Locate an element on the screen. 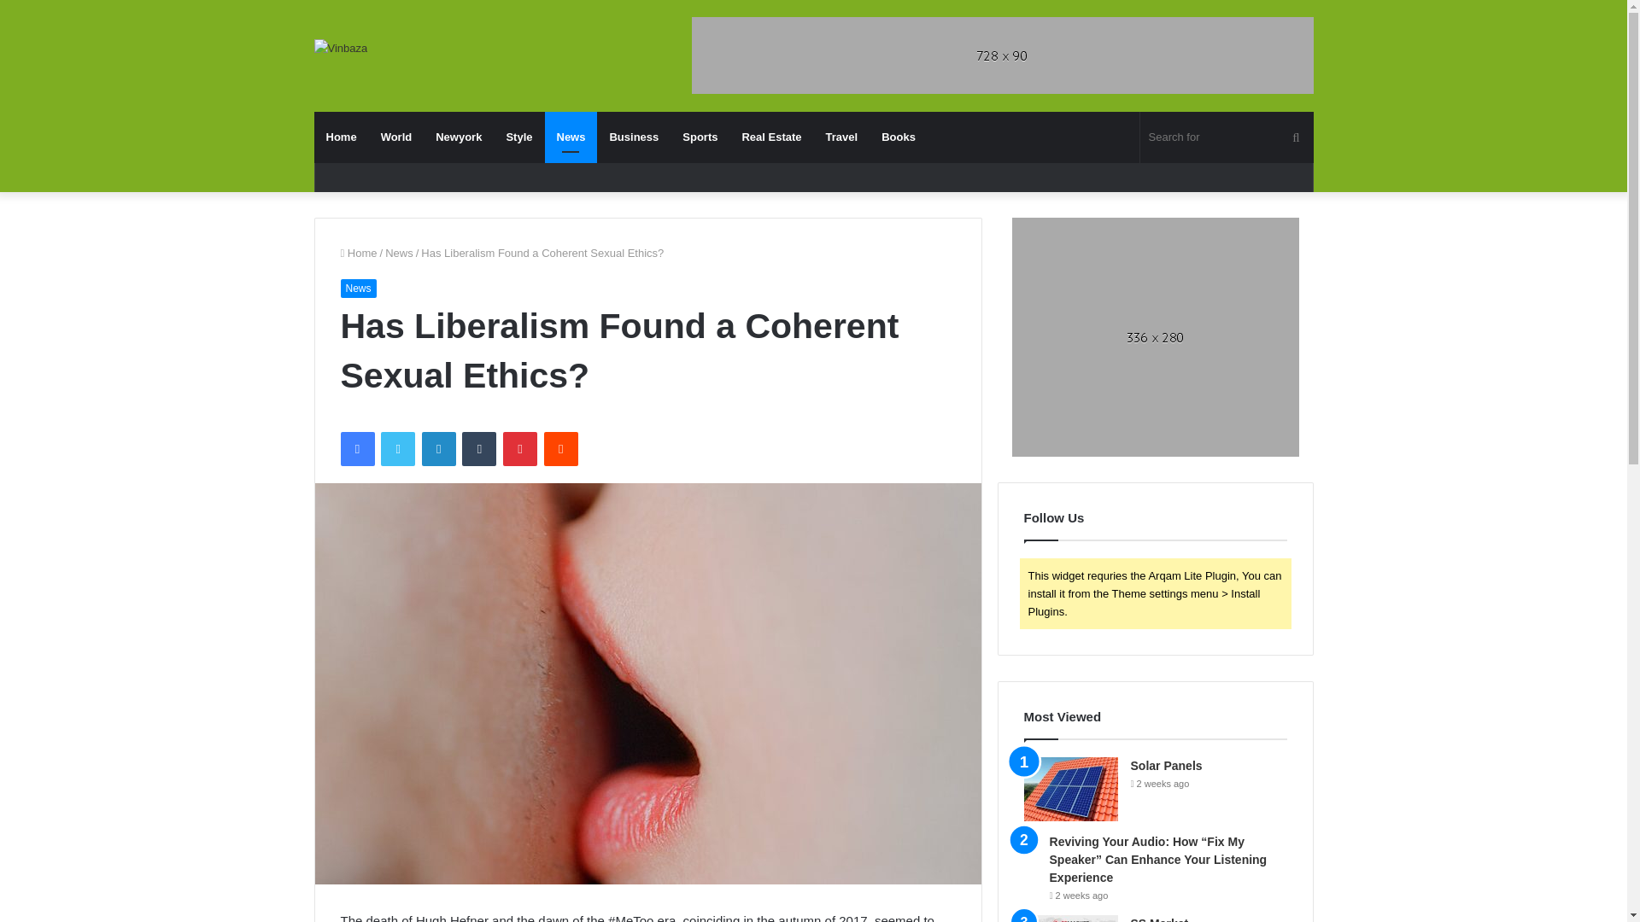  Real Estate is located at coordinates (771, 137).